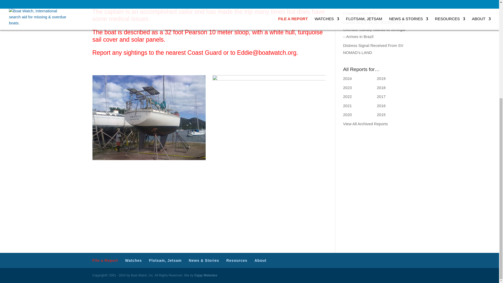  Describe the element at coordinates (347, 88) in the screenshot. I see `2023` at that location.